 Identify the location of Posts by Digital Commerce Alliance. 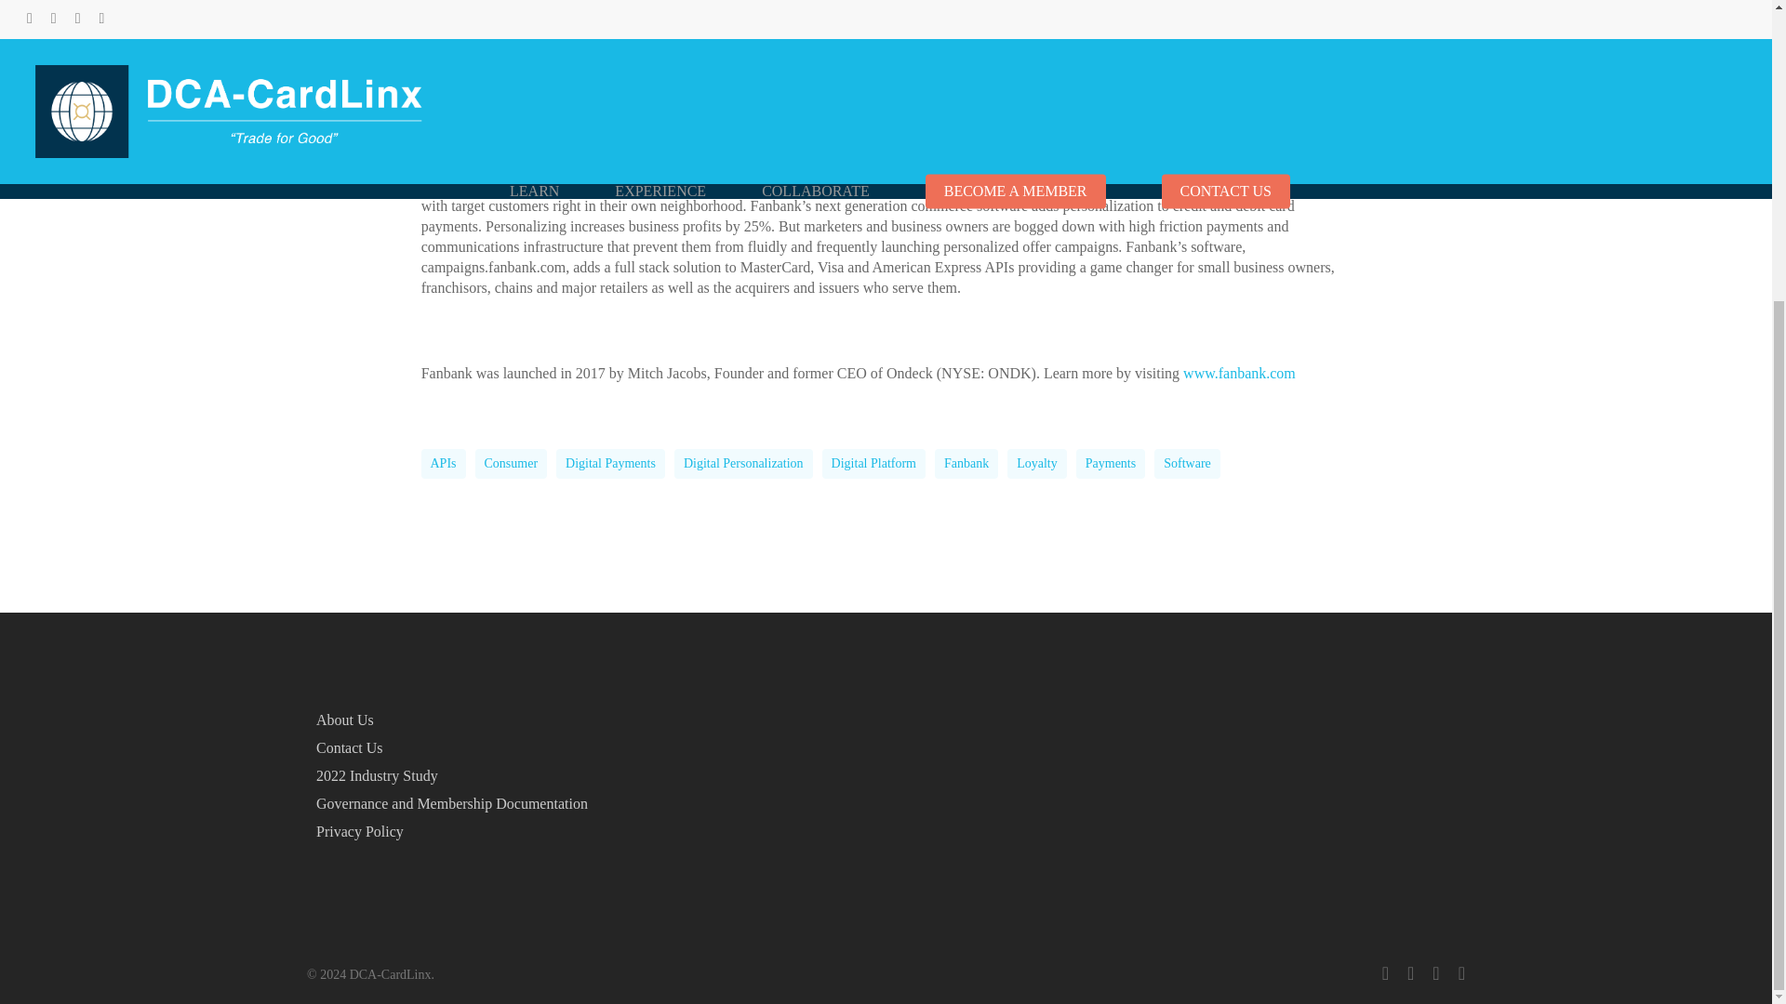
(809, 4).